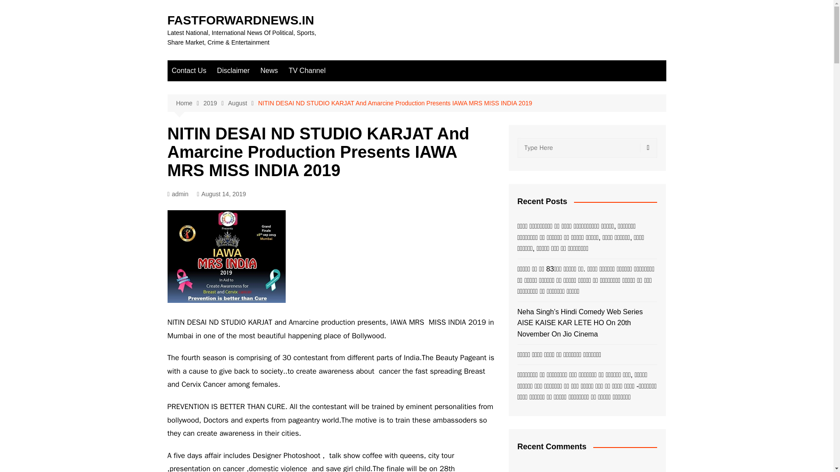 This screenshot has height=472, width=840. Describe the element at coordinates (233, 71) in the screenshot. I see `Disclaimer` at that location.